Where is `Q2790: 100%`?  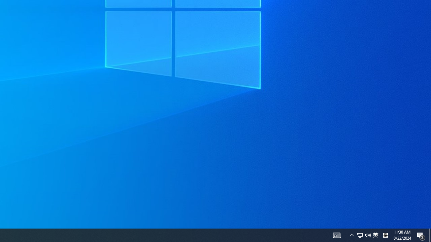
Q2790: 100% is located at coordinates (430, 235).